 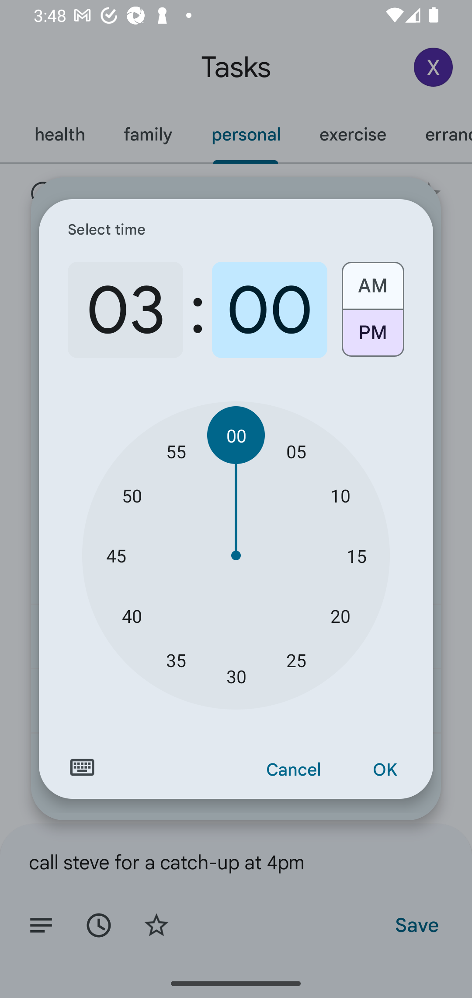 What do you see at coordinates (82, 767) in the screenshot?
I see `Switch to text input mode for the time input.` at bounding box center [82, 767].